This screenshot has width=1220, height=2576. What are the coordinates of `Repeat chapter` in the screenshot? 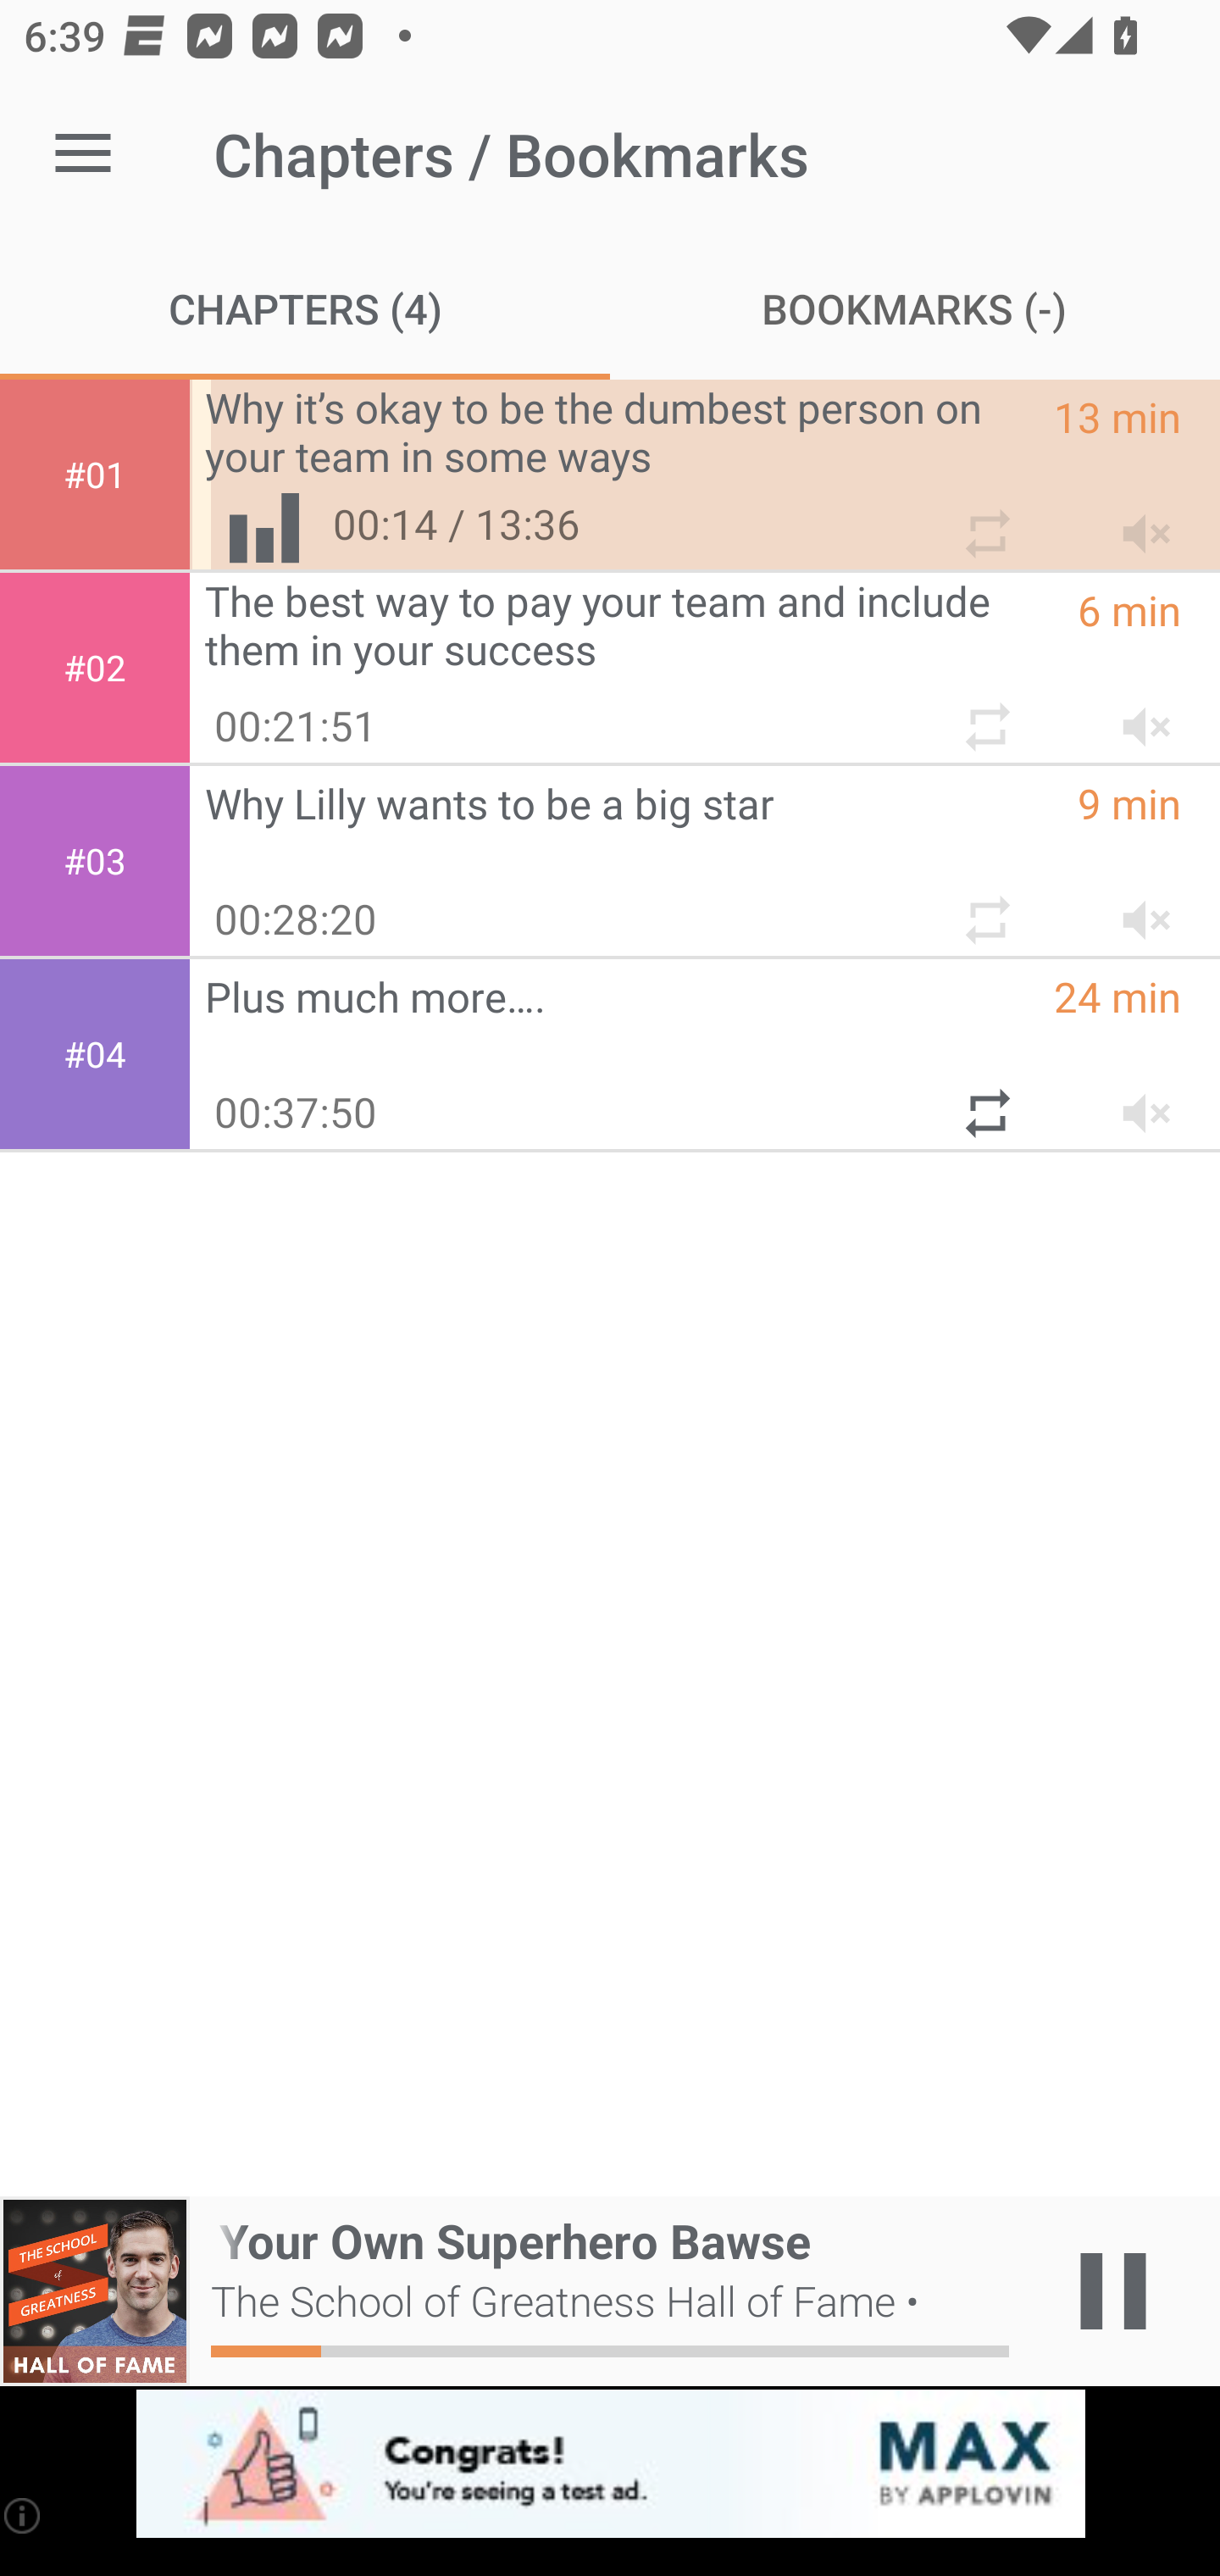 It's located at (984, 908).